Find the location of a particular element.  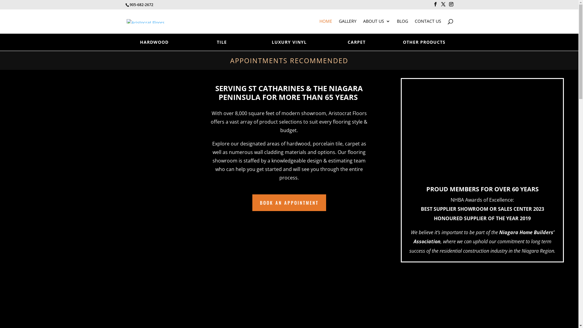

Aristocrat logo - web - rgb is located at coordinates (95, 253).